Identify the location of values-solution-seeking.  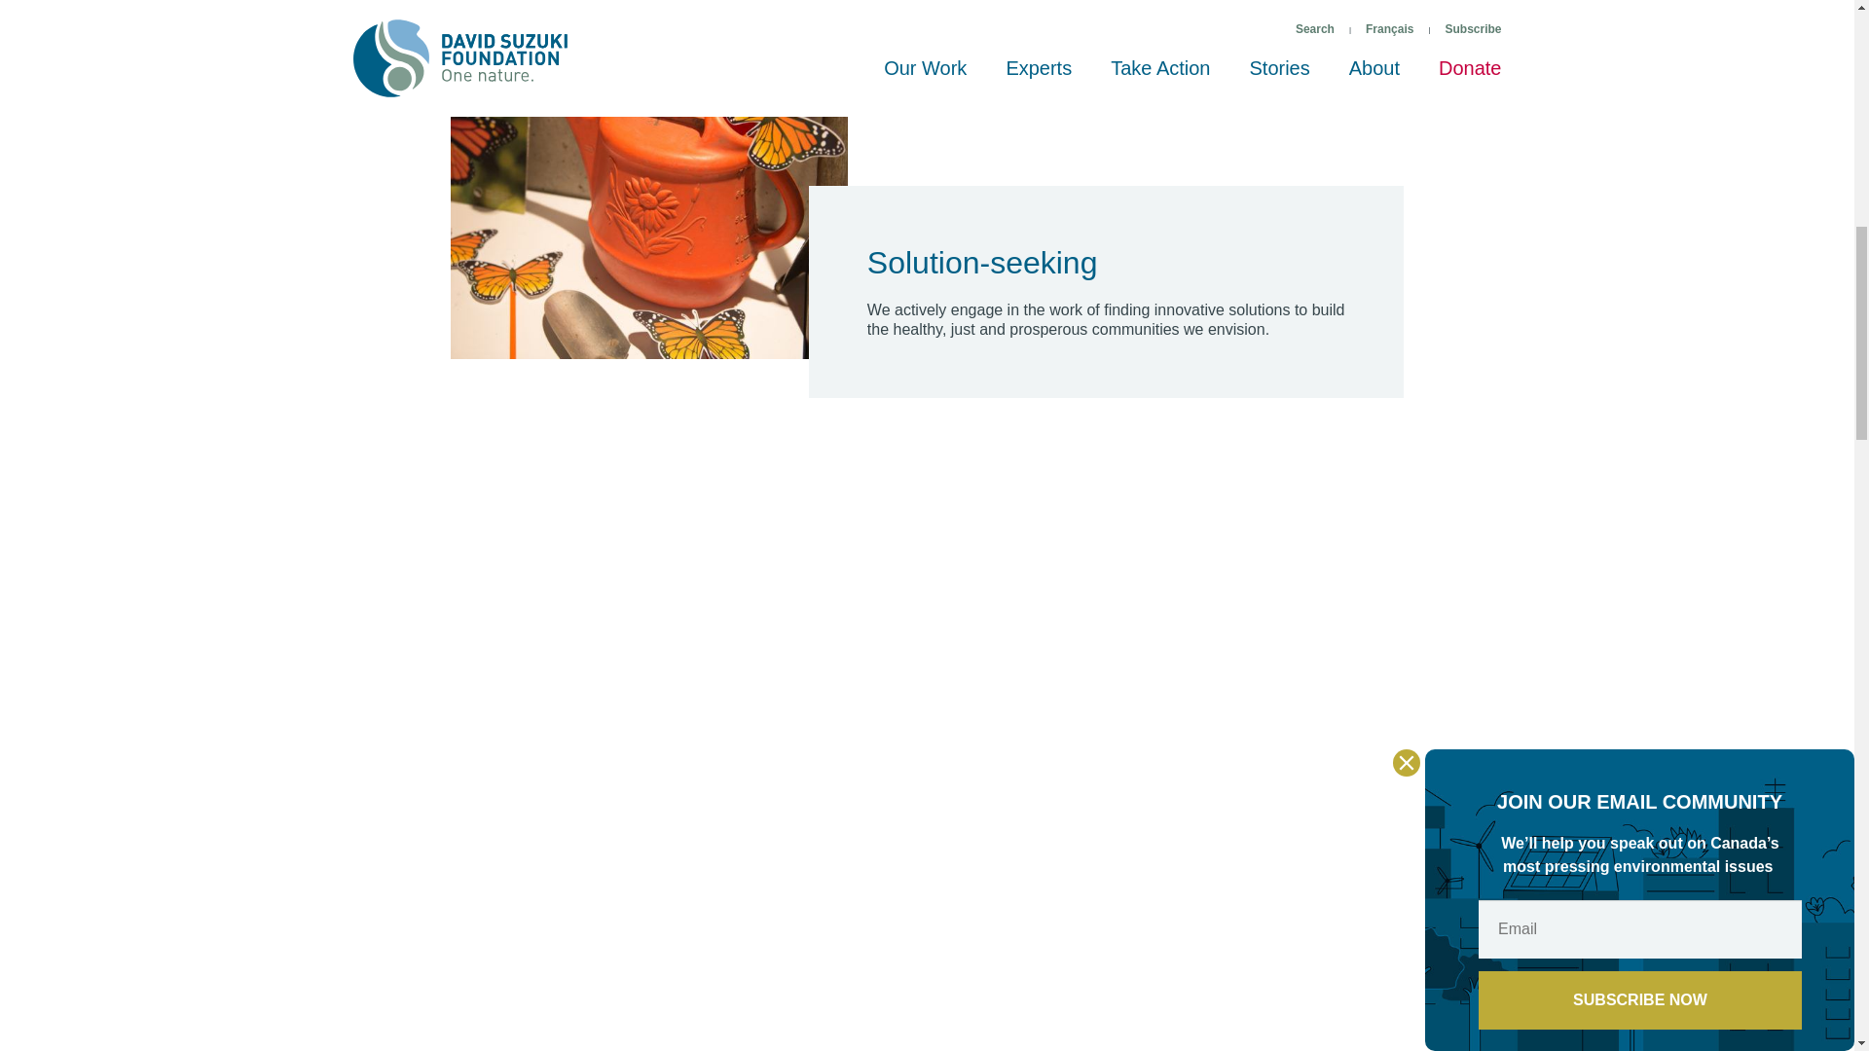
(648, 181).